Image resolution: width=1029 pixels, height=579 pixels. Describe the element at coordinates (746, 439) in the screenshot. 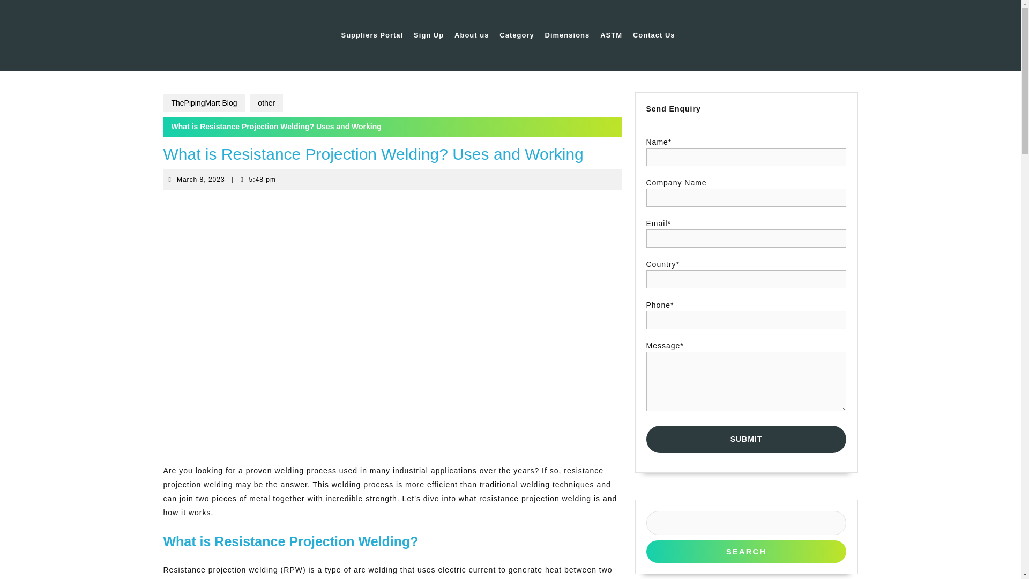

I see `Submit` at that location.